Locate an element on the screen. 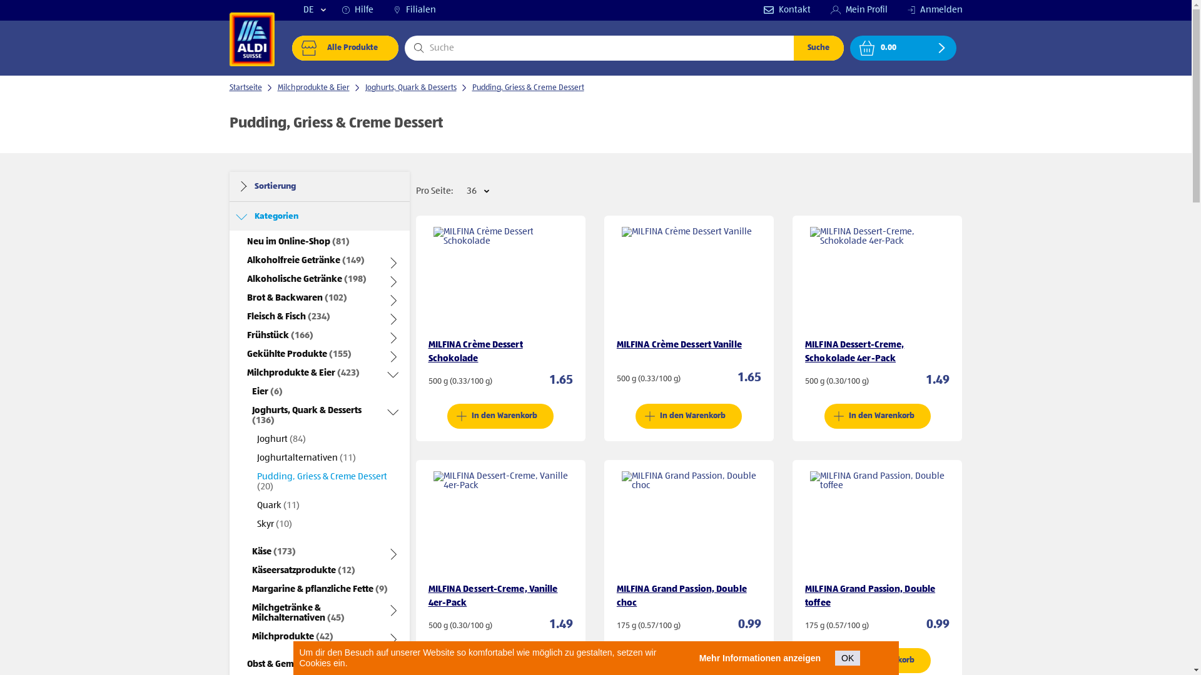 This screenshot has width=1201, height=675. envelop is located at coordinates (768, 10).